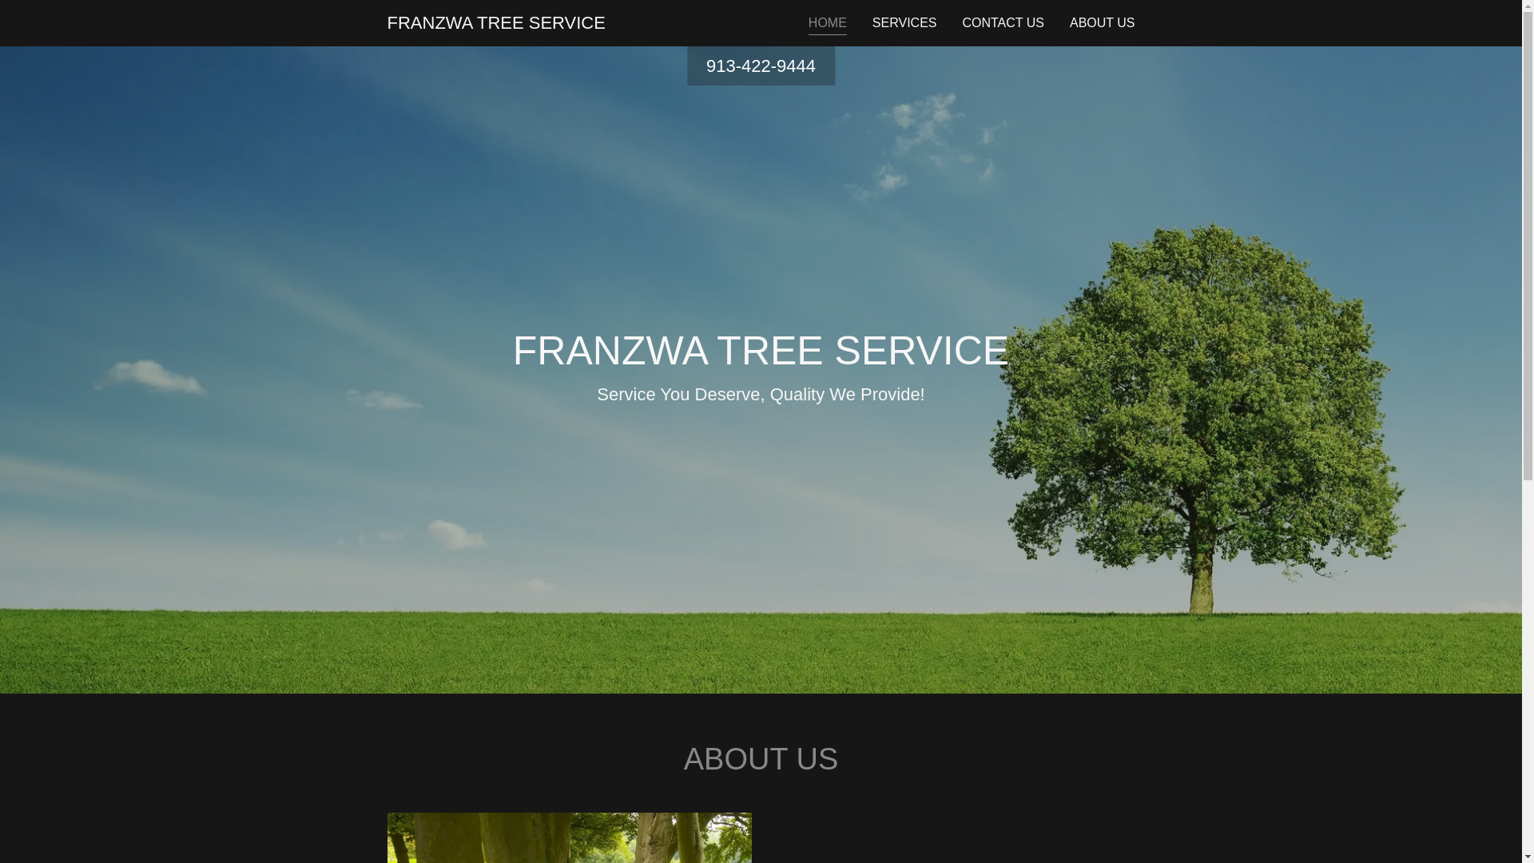 This screenshot has width=1534, height=863. What do you see at coordinates (1102, 22) in the screenshot?
I see `ABOUT US` at bounding box center [1102, 22].